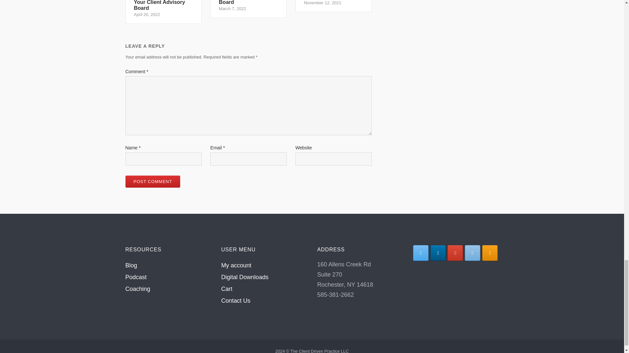 The width and height of the screenshot is (629, 353). What do you see at coordinates (248, 9) in the screenshot?
I see `Your financial plan is probably too long` at bounding box center [248, 9].